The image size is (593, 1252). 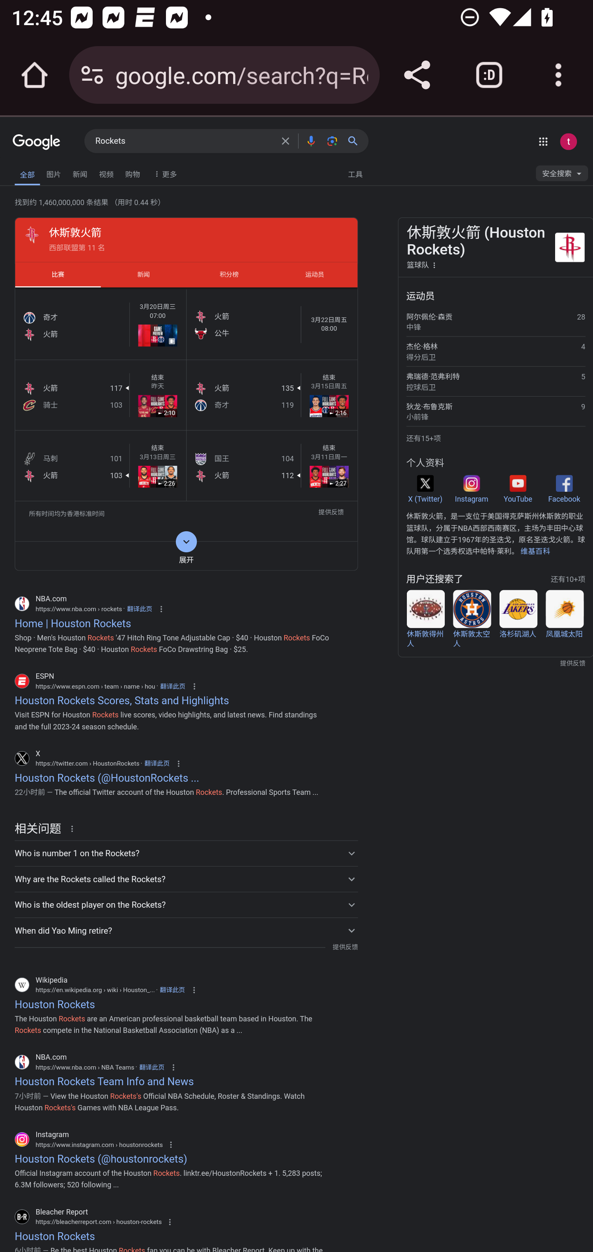 I want to click on Connection is secure, so click(x=92, y=75).